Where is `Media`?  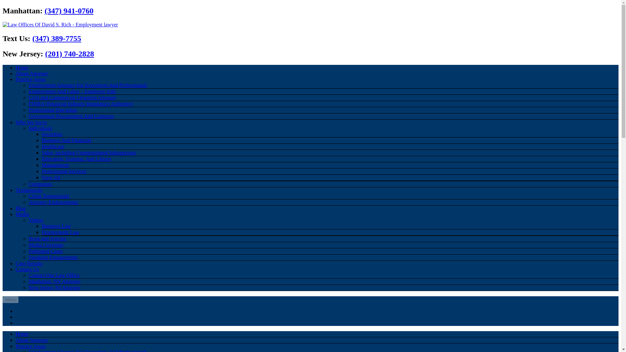 Media is located at coordinates (22, 214).